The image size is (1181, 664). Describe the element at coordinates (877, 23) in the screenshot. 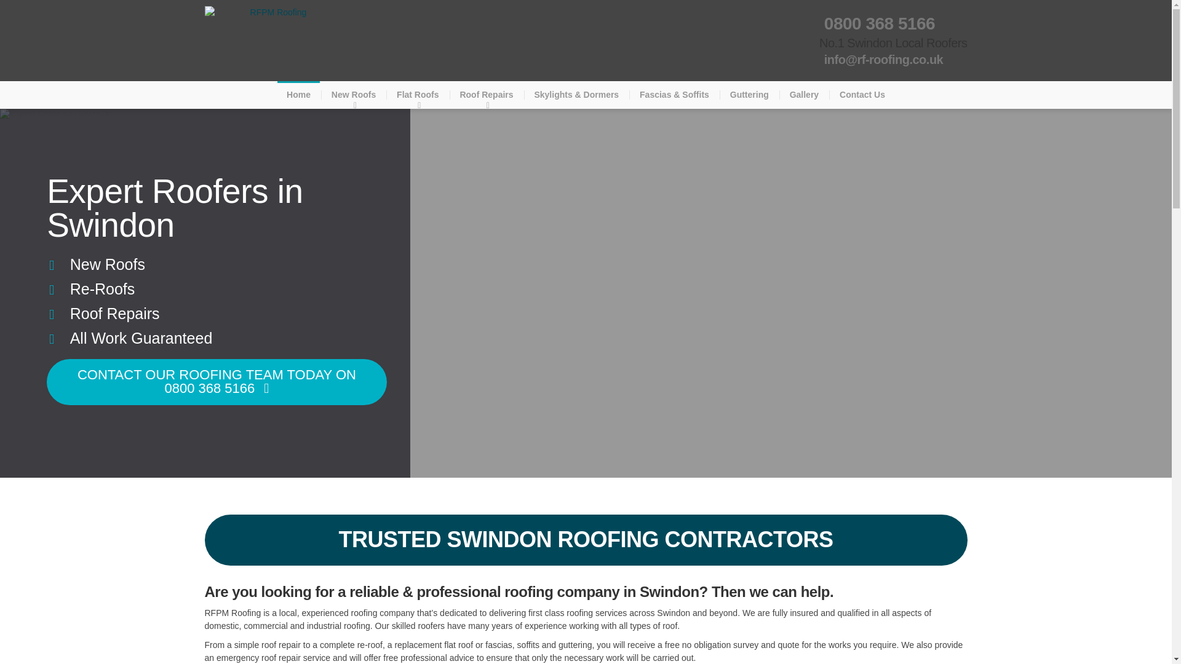

I see `0800 368 5166` at that location.